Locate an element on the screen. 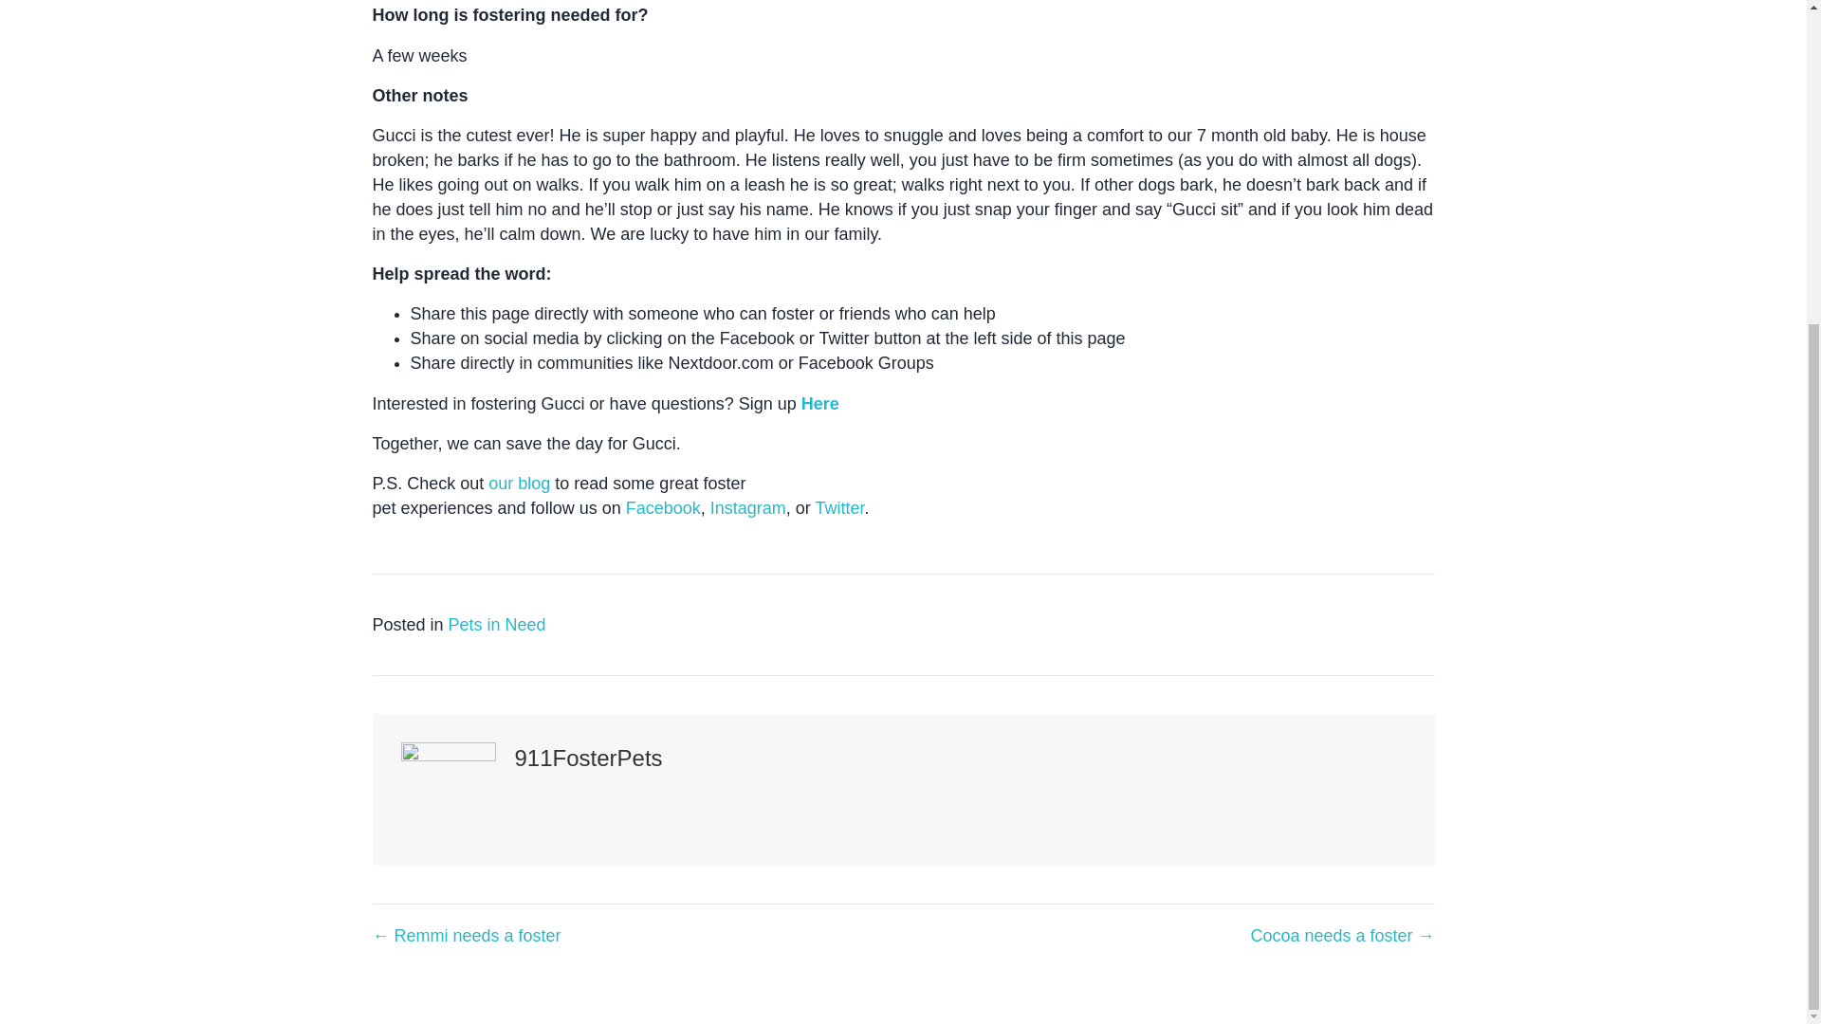 Image resolution: width=1821 pixels, height=1024 pixels. Facebook is located at coordinates (664, 508).